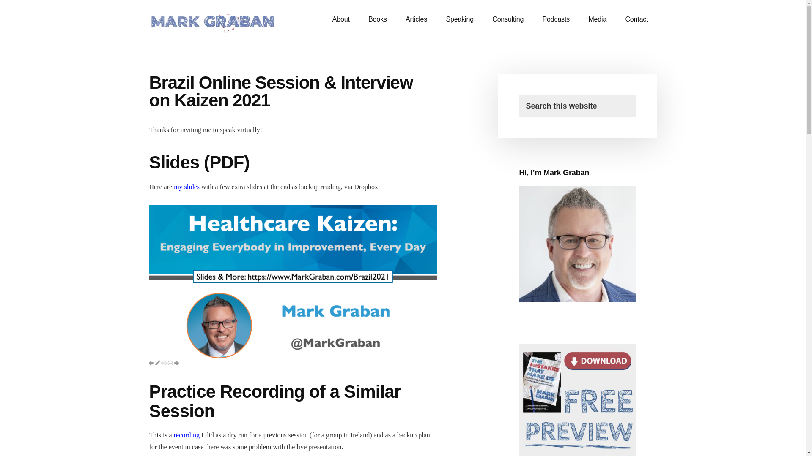  I want to click on Podcasts, so click(556, 19).